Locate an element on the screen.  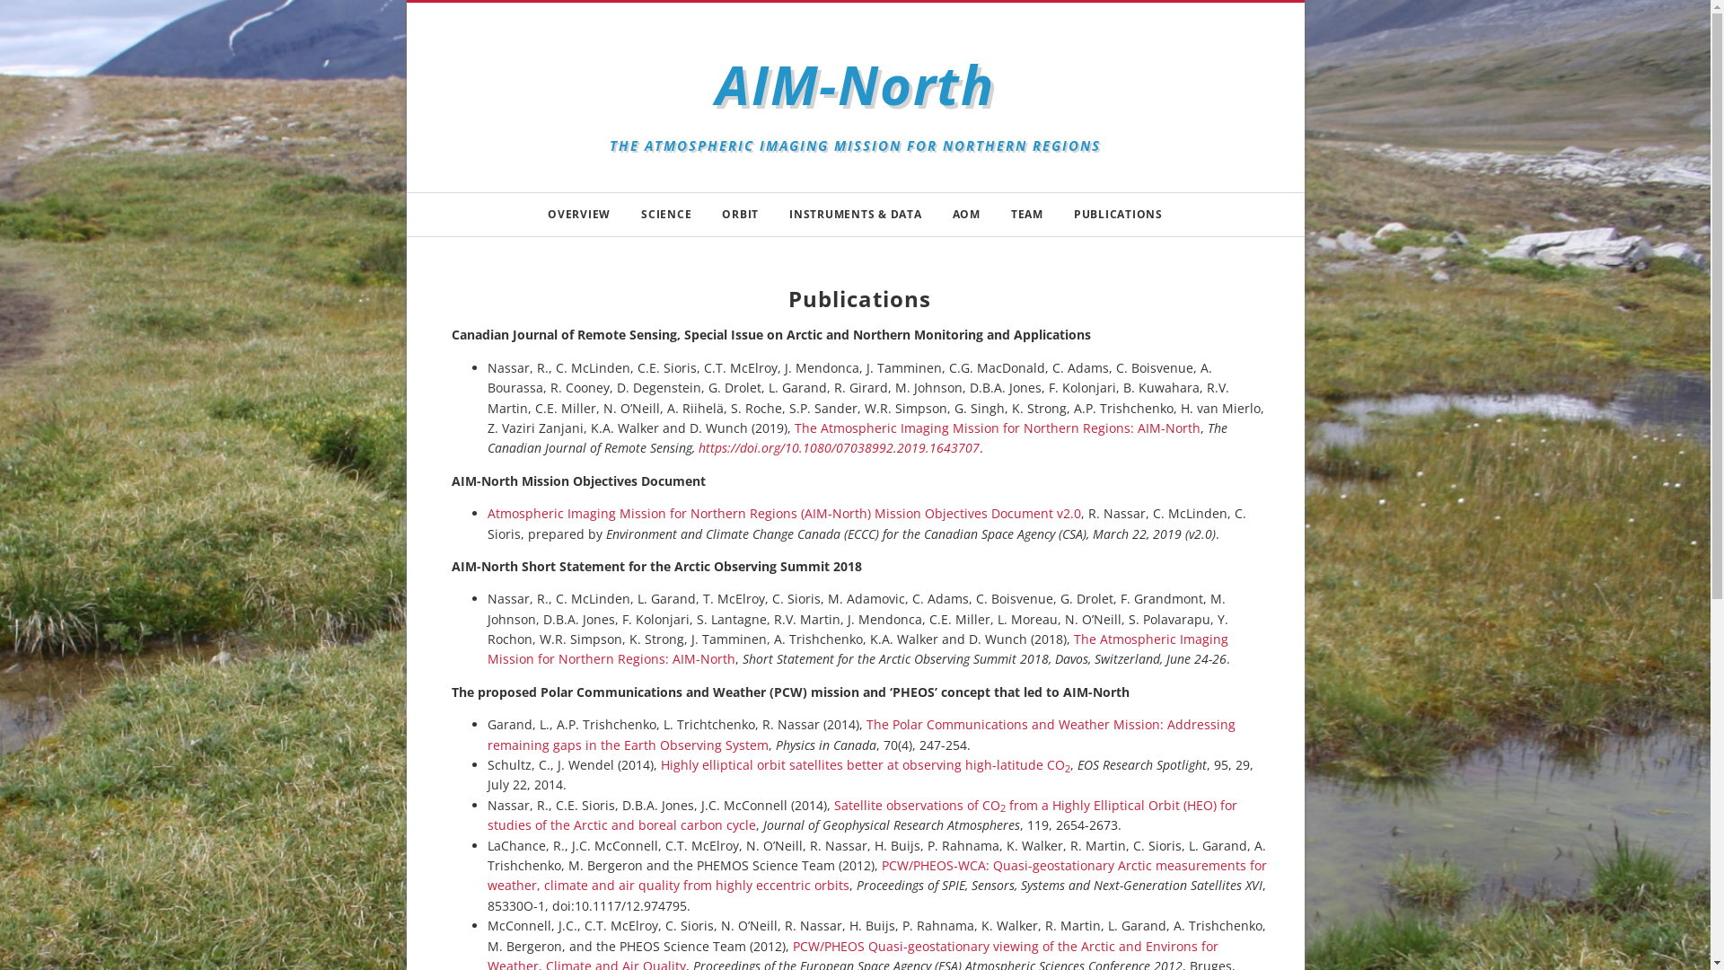
OVERVIEW is located at coordinates (579, 215).